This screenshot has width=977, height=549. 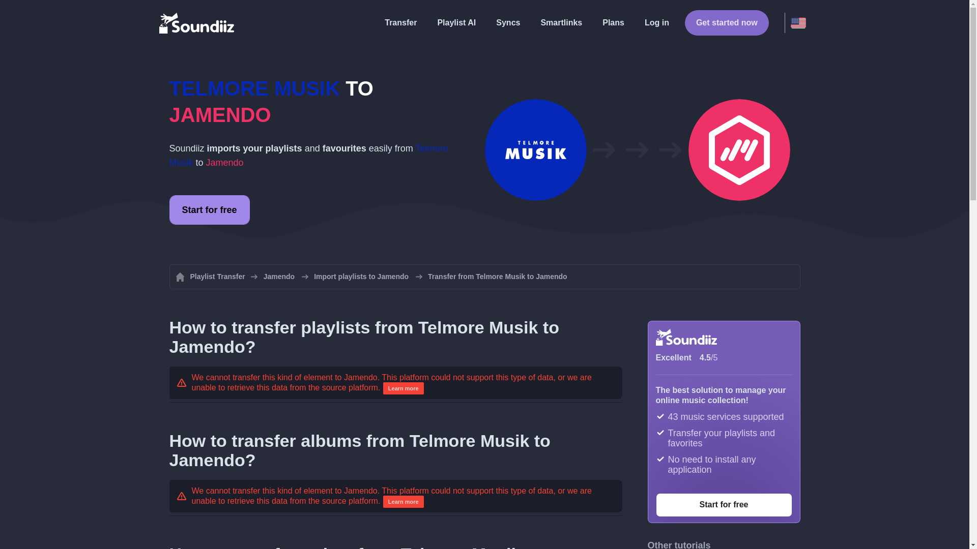 I want to click on Learn more, so click(x=403, y=388).